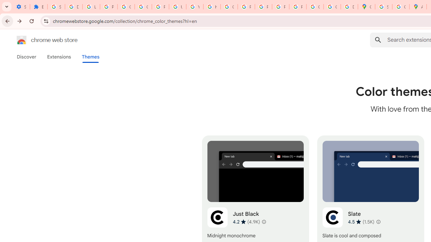 The width and height of the screenshot is (431, 242). I want to click on Chrome Web Store logo chrome web store, so click(40, 40).